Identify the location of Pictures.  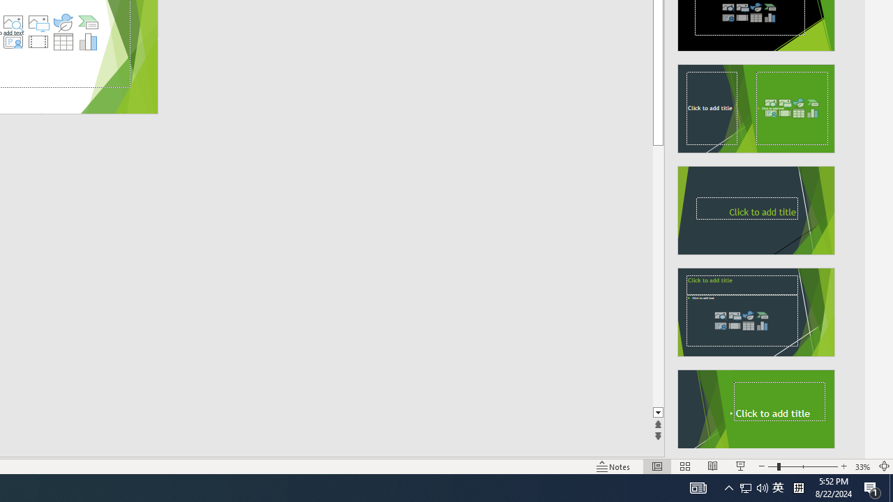
(38, 22).